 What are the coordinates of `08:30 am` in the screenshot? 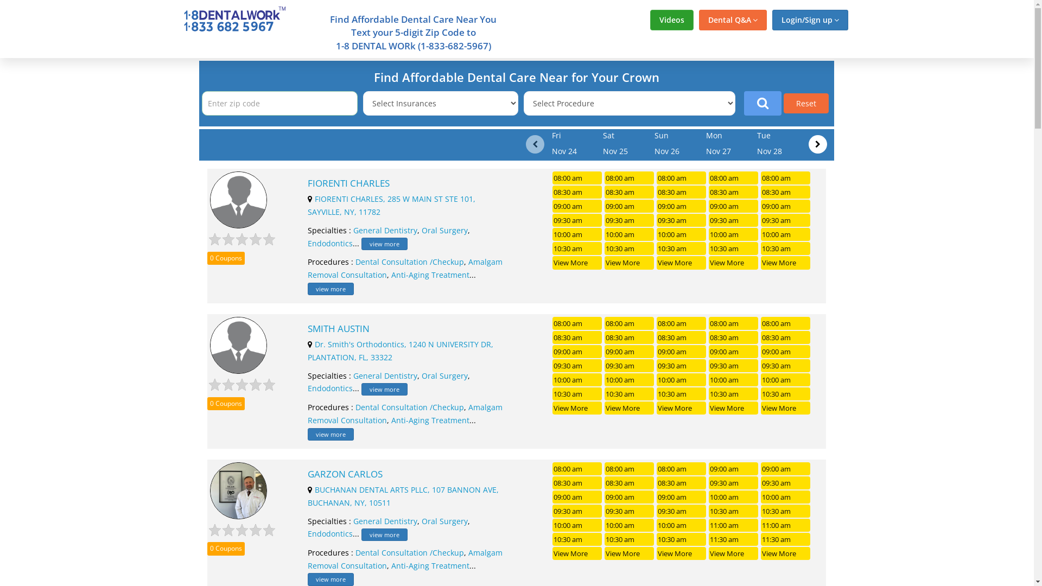 It's located at (682, 483).